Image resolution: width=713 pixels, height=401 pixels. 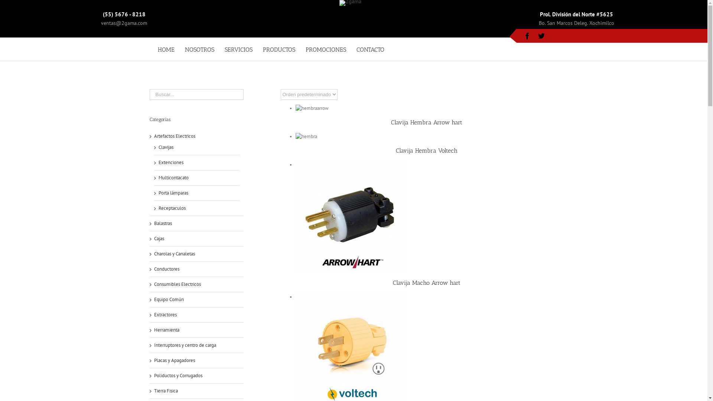 I want to click on Twitter, so click(x=541, y=36).